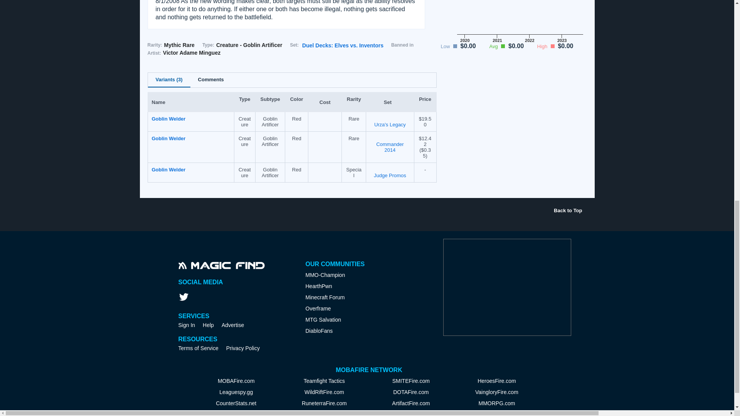  What do you see at coordinates (325, 118) in the screenshot?
I see `1 Red Mana` at bounding box center [325, 118].